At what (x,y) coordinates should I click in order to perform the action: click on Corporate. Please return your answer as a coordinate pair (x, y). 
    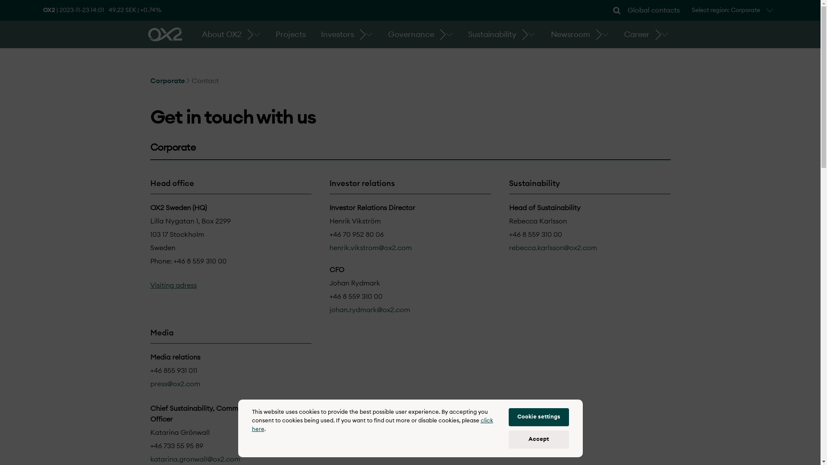
    Looking at the image, I should click on (170, 81).